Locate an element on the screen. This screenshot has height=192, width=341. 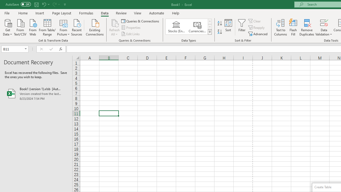
Home is located at coordinates (23, 13).